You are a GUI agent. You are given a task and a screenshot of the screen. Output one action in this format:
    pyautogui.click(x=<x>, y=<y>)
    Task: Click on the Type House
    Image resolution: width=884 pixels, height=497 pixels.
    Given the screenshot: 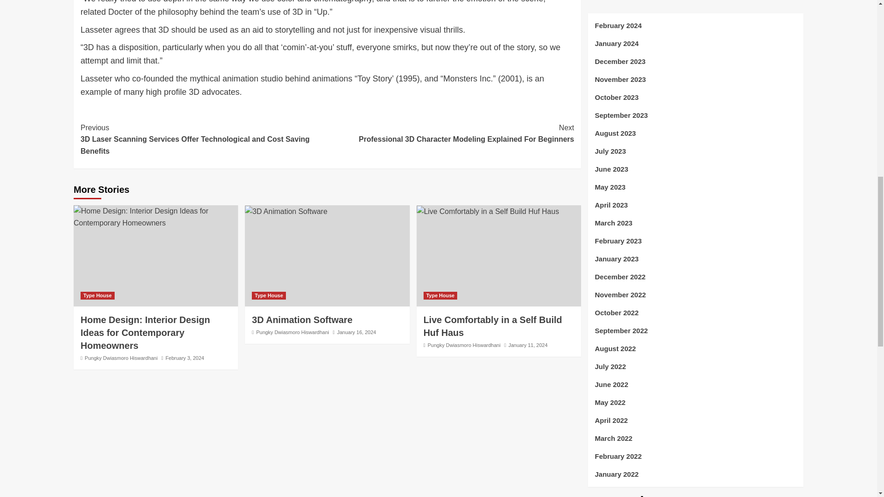 What is the action you would take?
    pyautogui.click(x=98, y=295)
    